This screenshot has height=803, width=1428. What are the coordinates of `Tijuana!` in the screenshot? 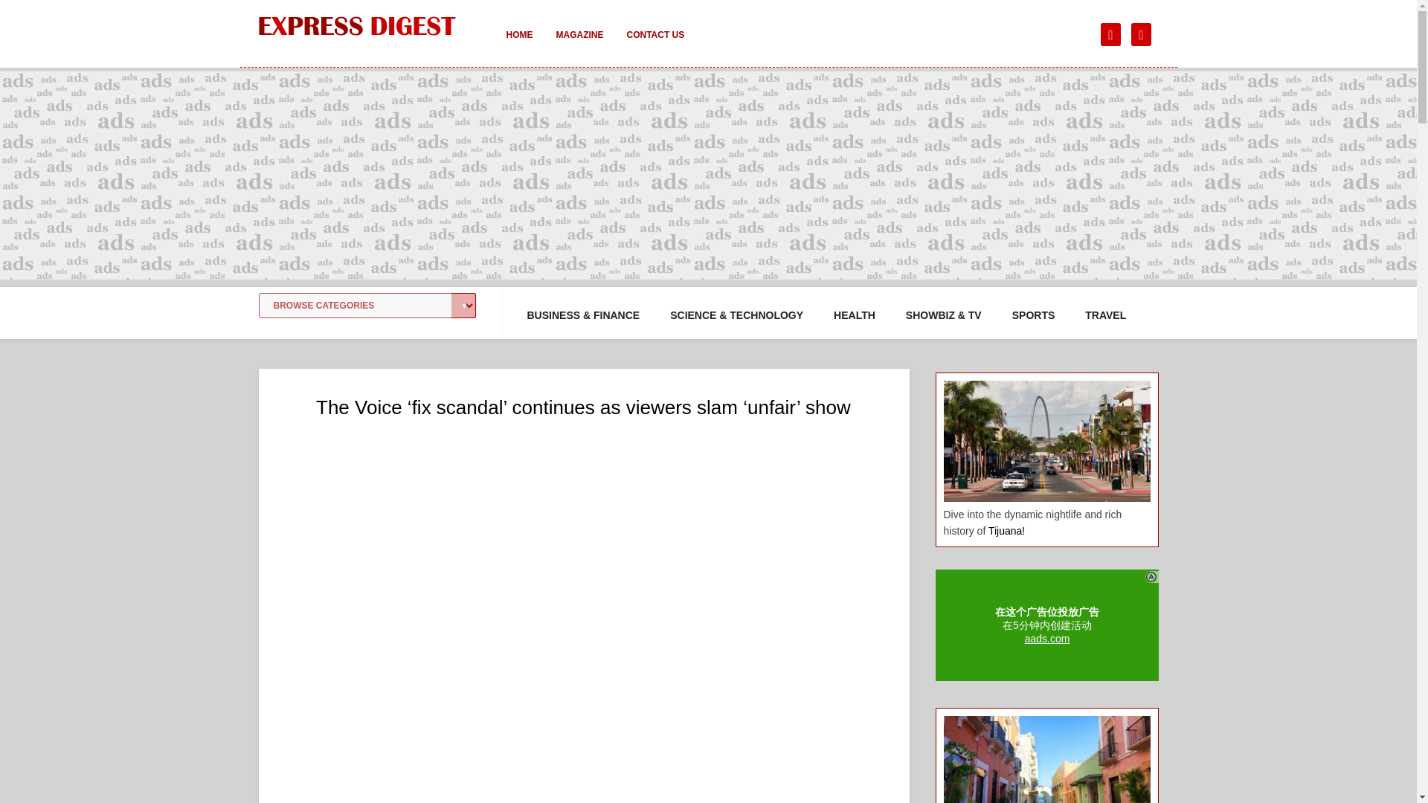 It's located at (1006, 531).